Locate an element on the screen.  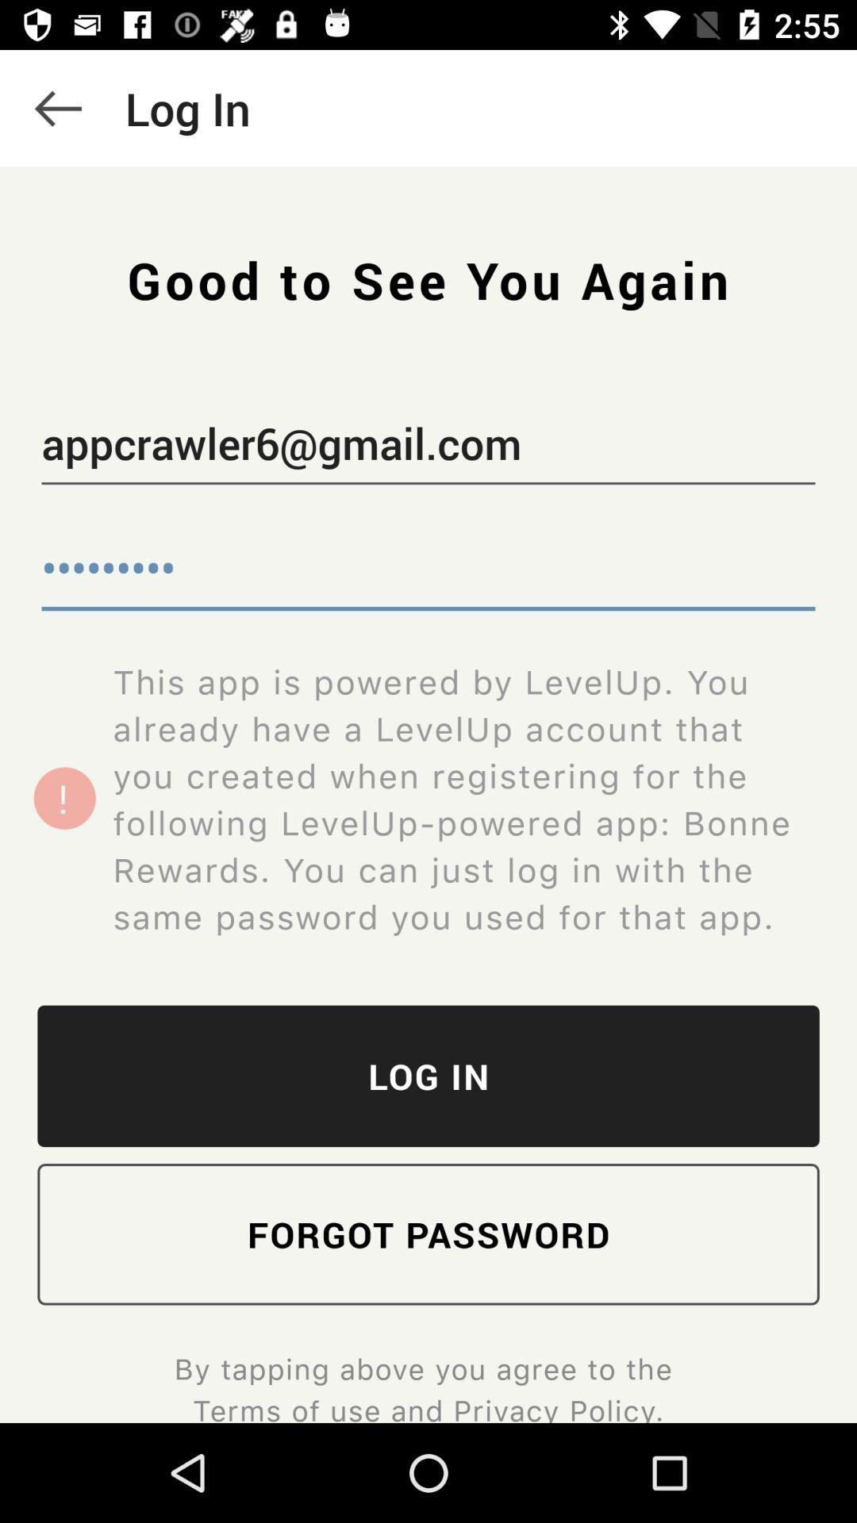
turn off forgot password icon is located at coordinates (428, 1234).